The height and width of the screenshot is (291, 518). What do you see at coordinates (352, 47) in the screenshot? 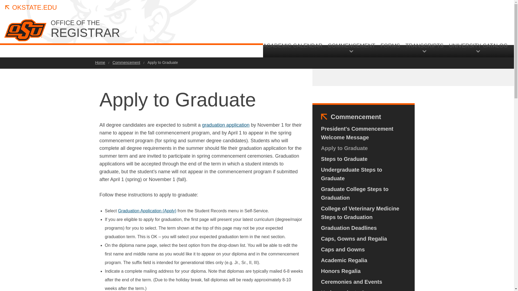
I see `COMMENCEMENT` at bounding box center [352, 47].